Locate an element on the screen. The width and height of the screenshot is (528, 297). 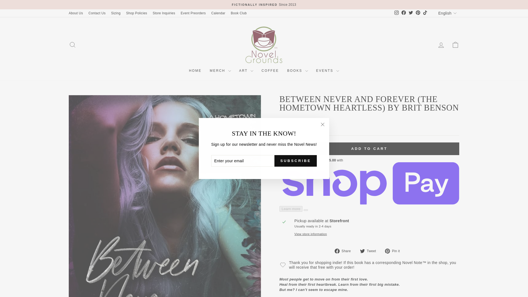
Tweet on Twitter is located at coordinates (370, 251).